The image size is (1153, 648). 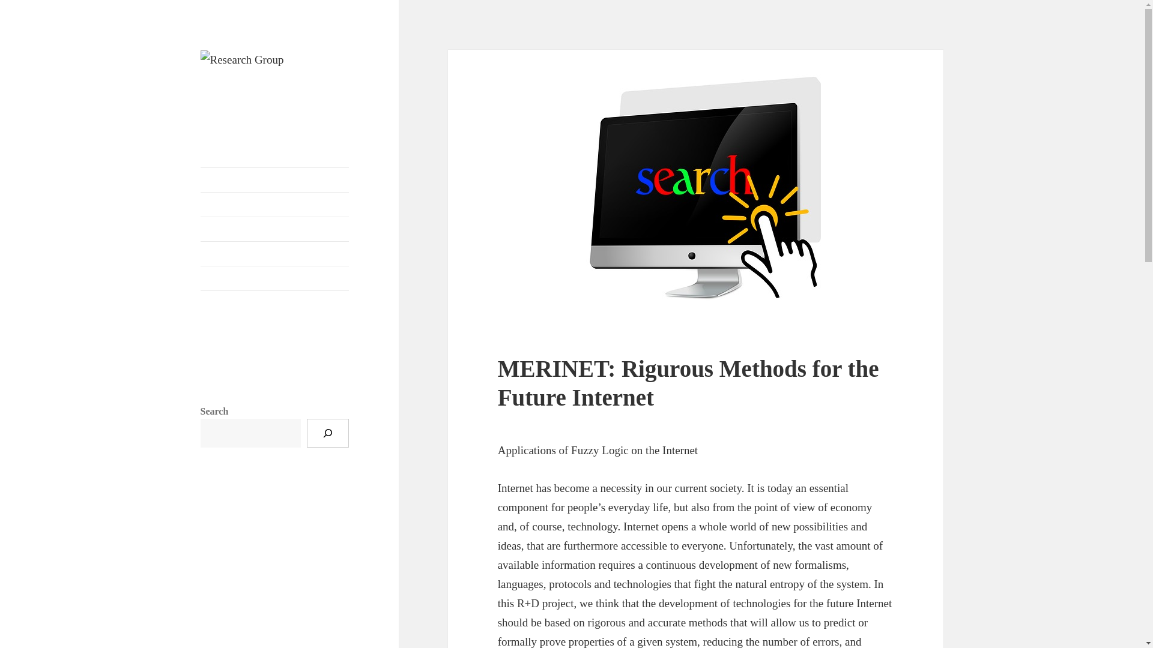 I want to click on twitter, so click(x=215, y=354).